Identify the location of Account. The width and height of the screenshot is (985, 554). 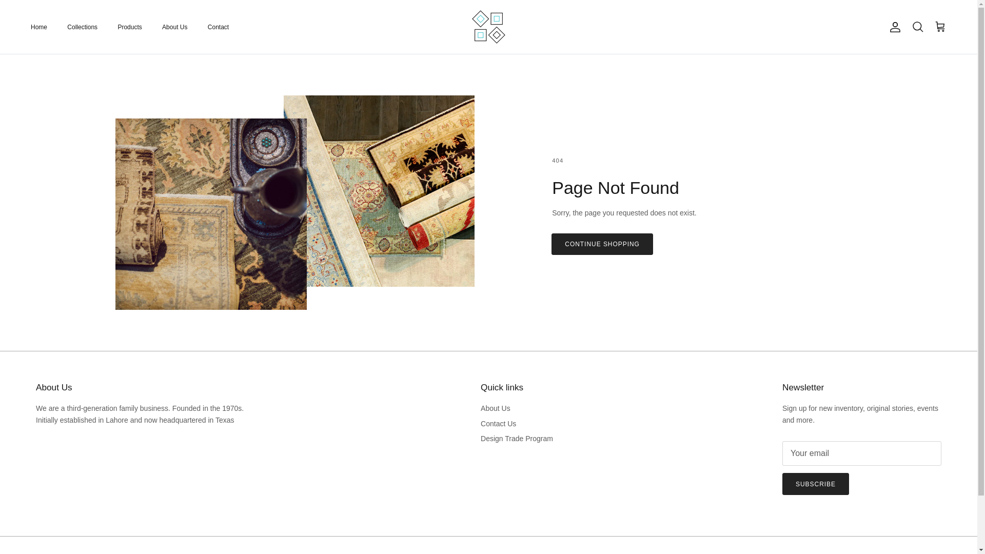
(893, 26).